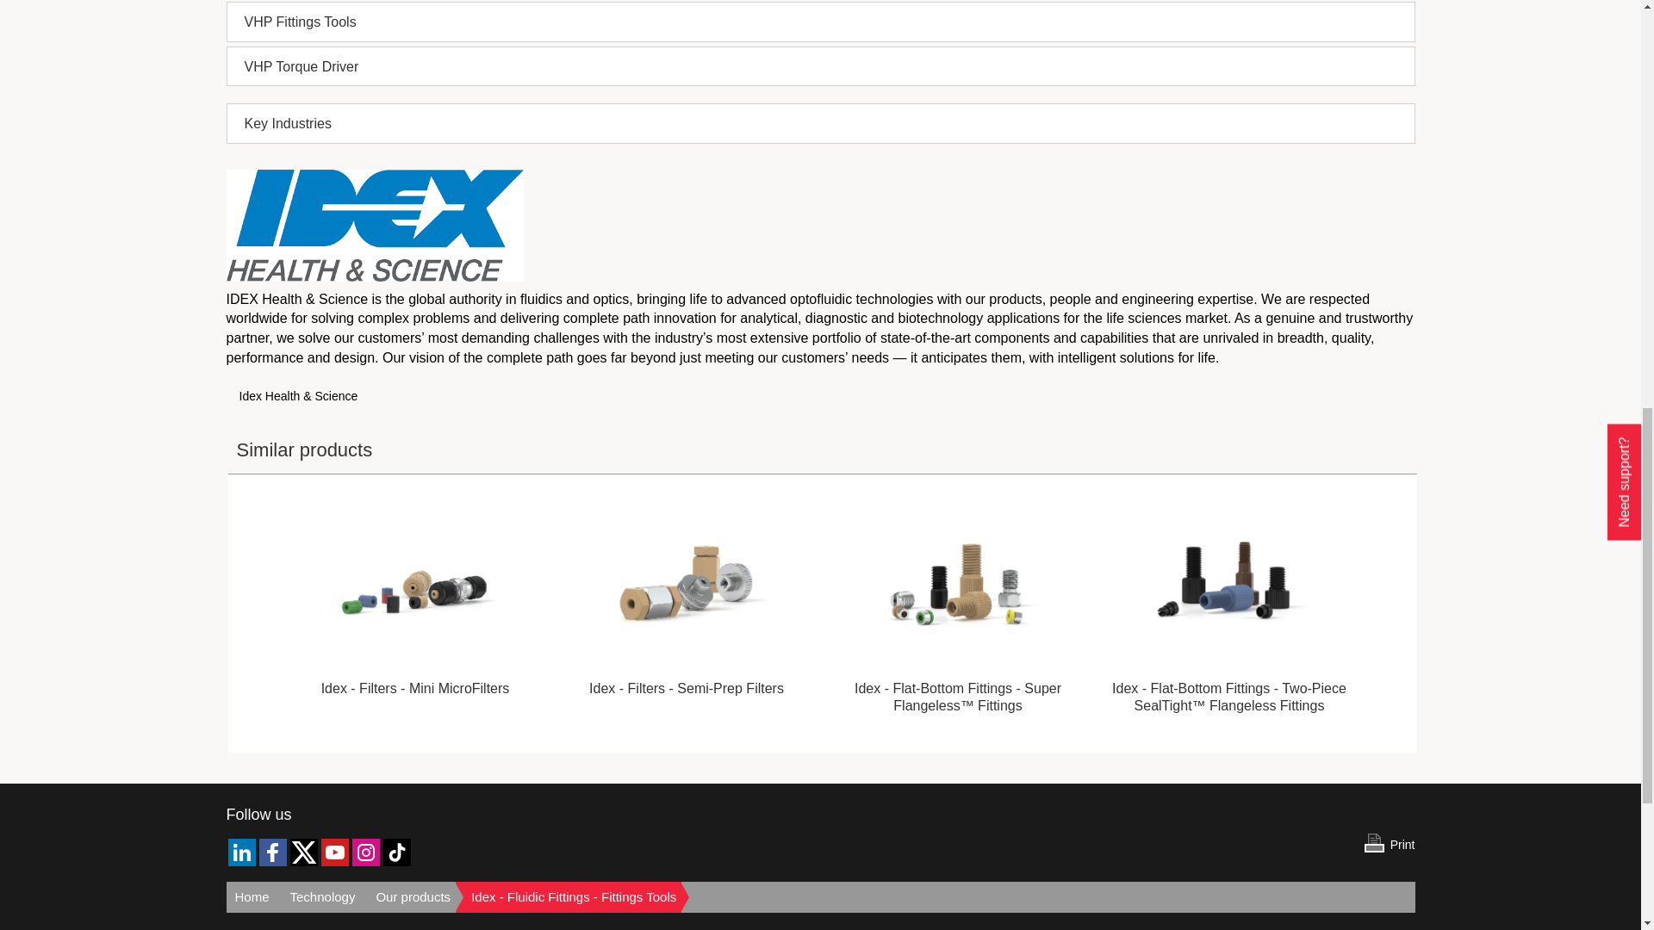 This screenshot has width=1654, height=930. I want to click on Facebook, so click(272, 852).